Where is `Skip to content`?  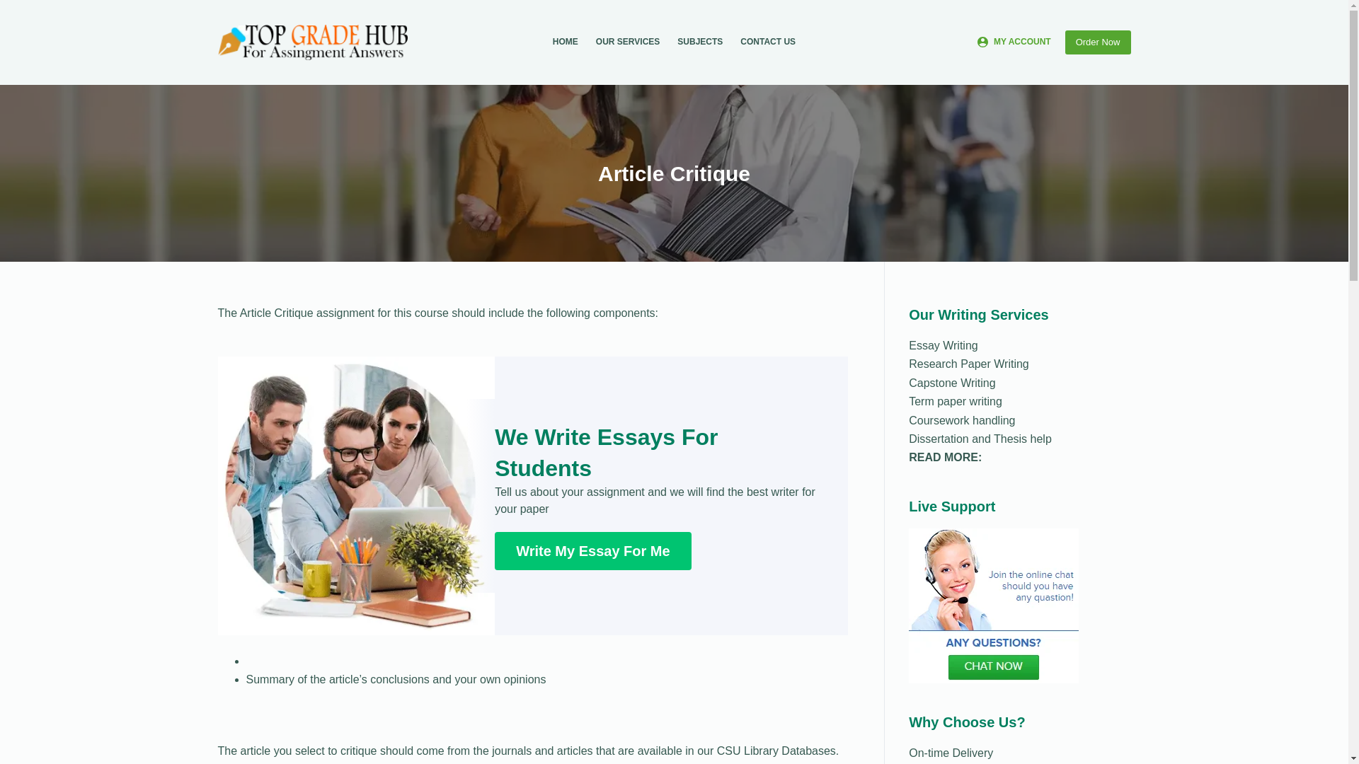
Skip to content is located at coordinates (14, 7).